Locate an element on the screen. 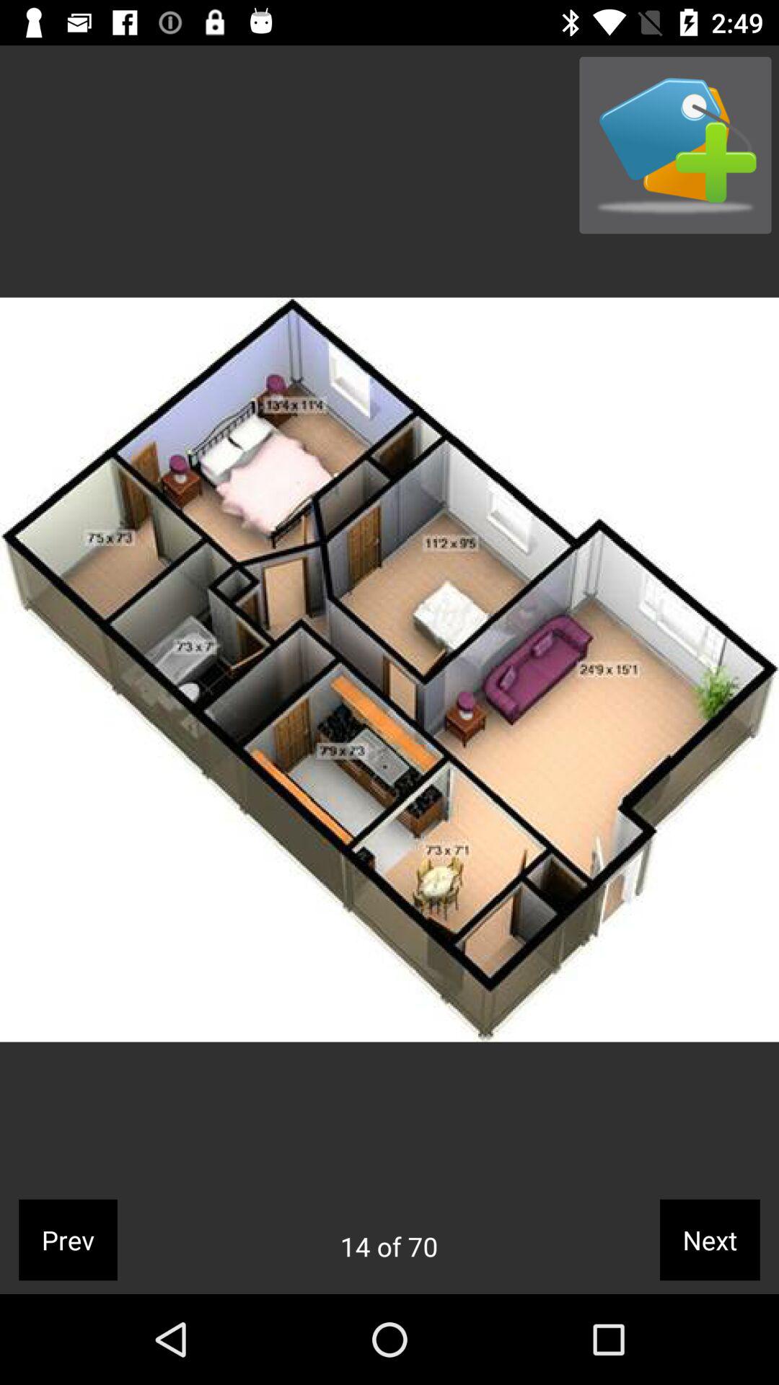 The image size is (779, 1385). click the app to the right of prev app is located at coordinates (389, 1246).